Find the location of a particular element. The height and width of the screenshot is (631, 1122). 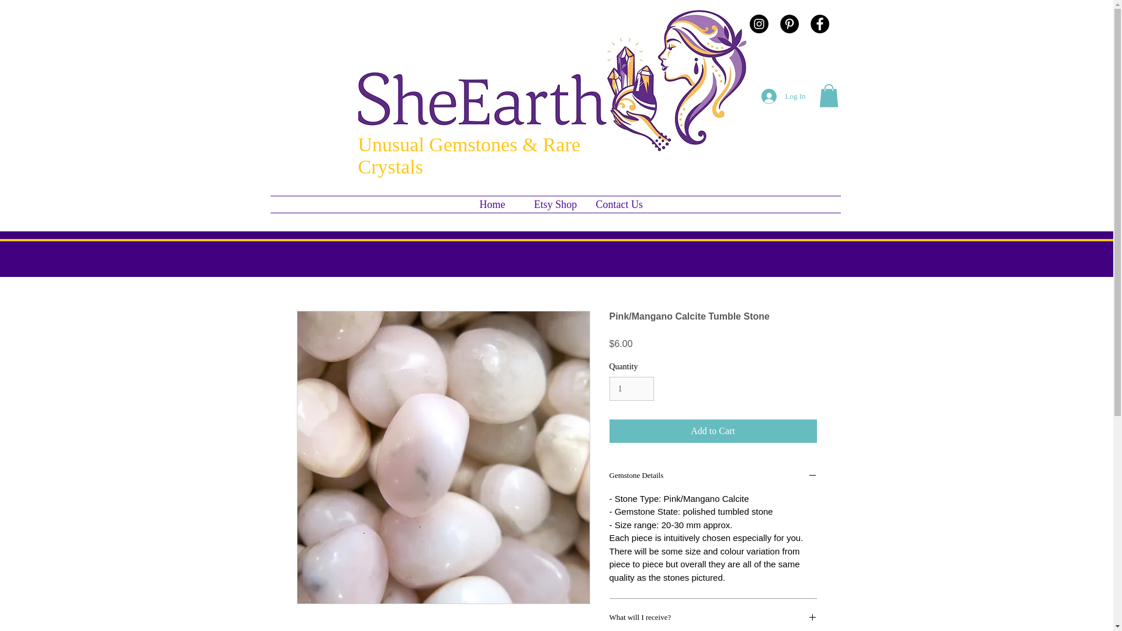

Gemstone Details is located at coordinates (713, 477).